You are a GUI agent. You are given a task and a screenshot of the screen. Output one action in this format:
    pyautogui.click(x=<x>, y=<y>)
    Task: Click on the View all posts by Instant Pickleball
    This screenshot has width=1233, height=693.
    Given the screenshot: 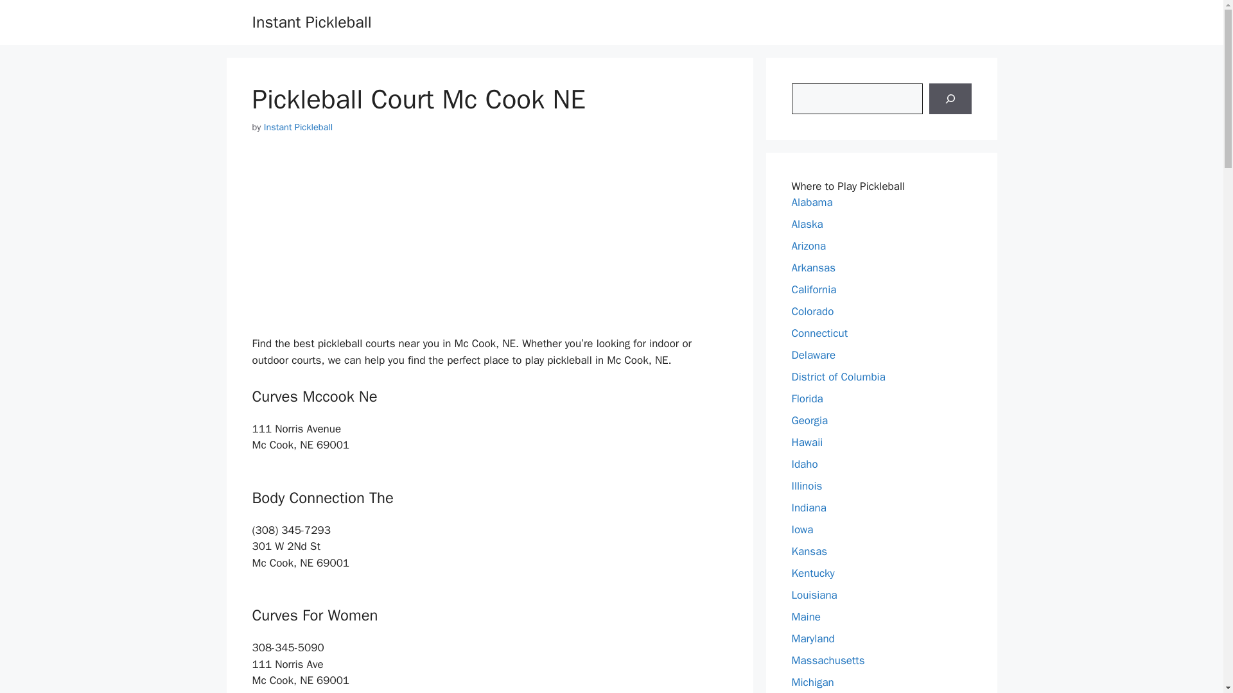 What is the action you would take?
    pyautogui.click(x=298, y=127)
    